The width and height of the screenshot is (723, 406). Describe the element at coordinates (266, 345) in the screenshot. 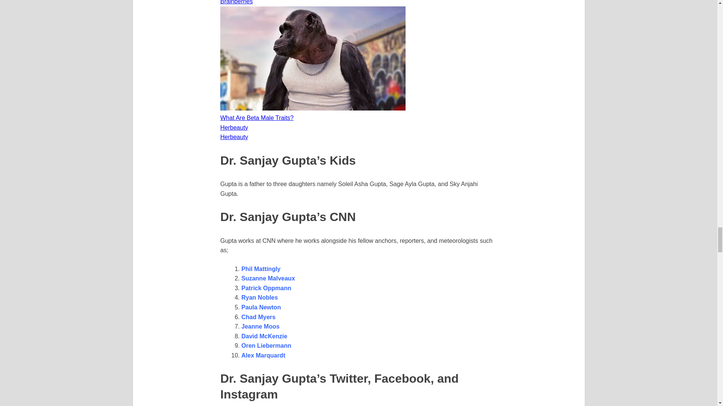

I see `Oren Liebermann` at that location.